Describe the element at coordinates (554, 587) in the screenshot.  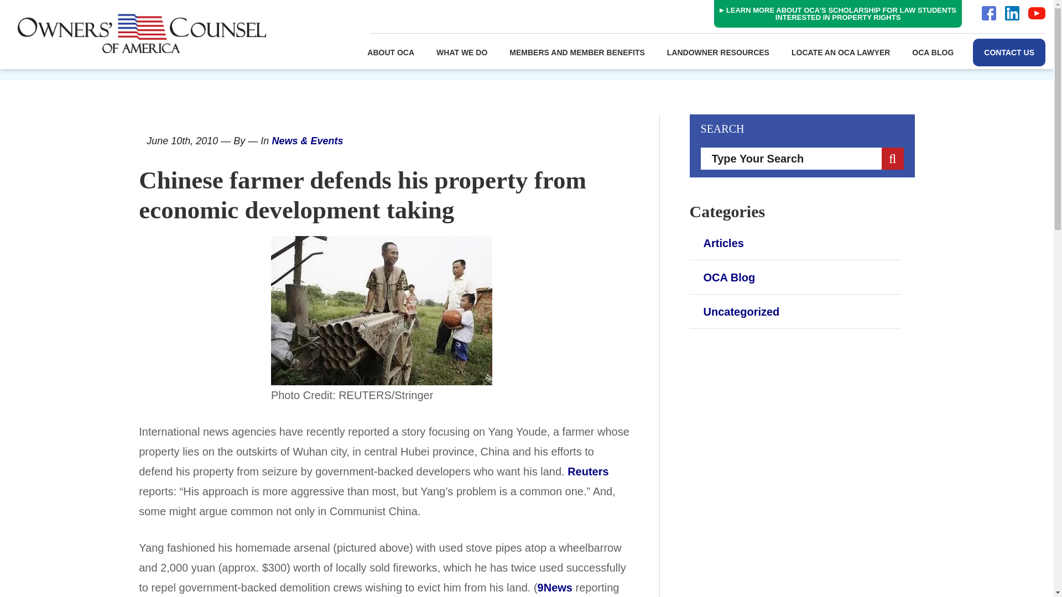
I see `9News` at that location.